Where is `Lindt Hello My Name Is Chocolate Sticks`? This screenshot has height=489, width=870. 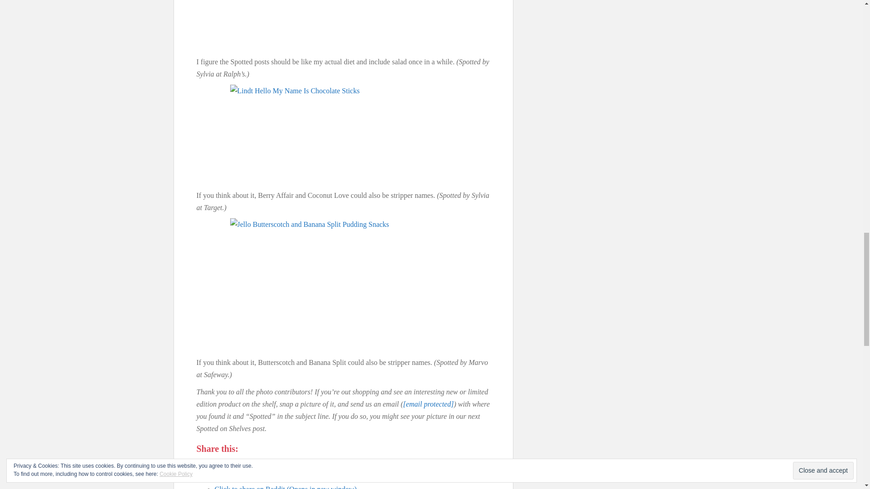
Lindt Hello My Name Is Chocolate Sticks is located at coordinates (343, 134).